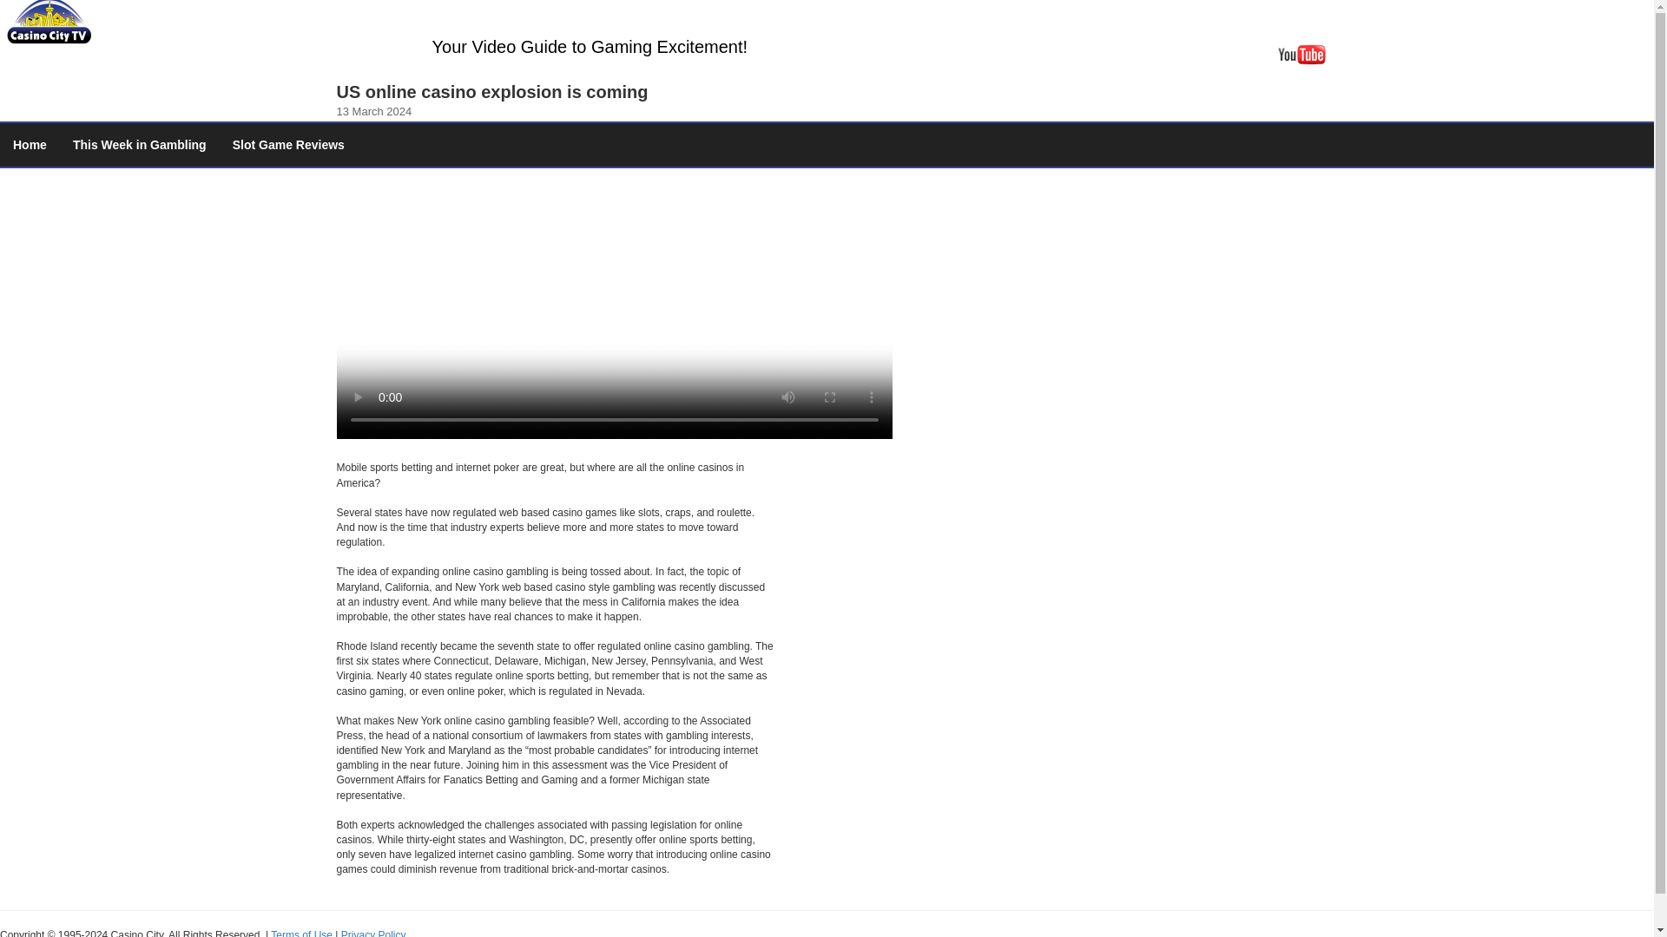 The image size is (1667, 937). What do you see at coordinates (140, 144) in the screenshot?
I see `This Week in Gambling` at bounding box center [140, 144].